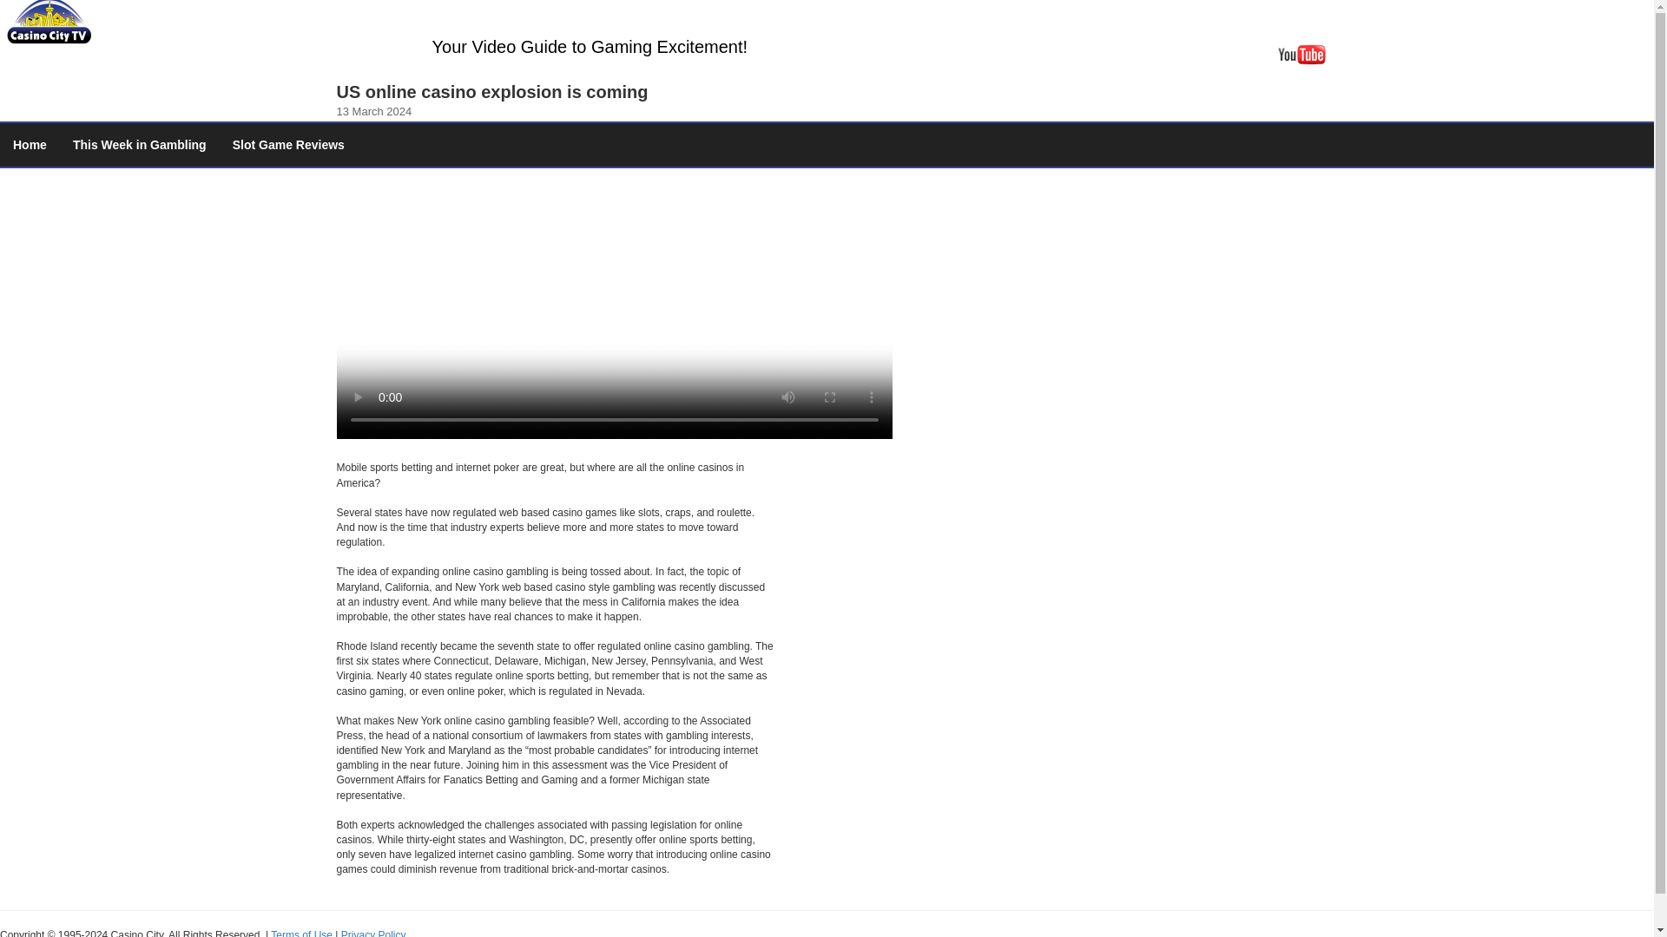 The image size is (1667, 937). What do you see at coordinates (140, 144) in the screenshot?
I see `This Week in Gambling` at bounding box center [140, 144].